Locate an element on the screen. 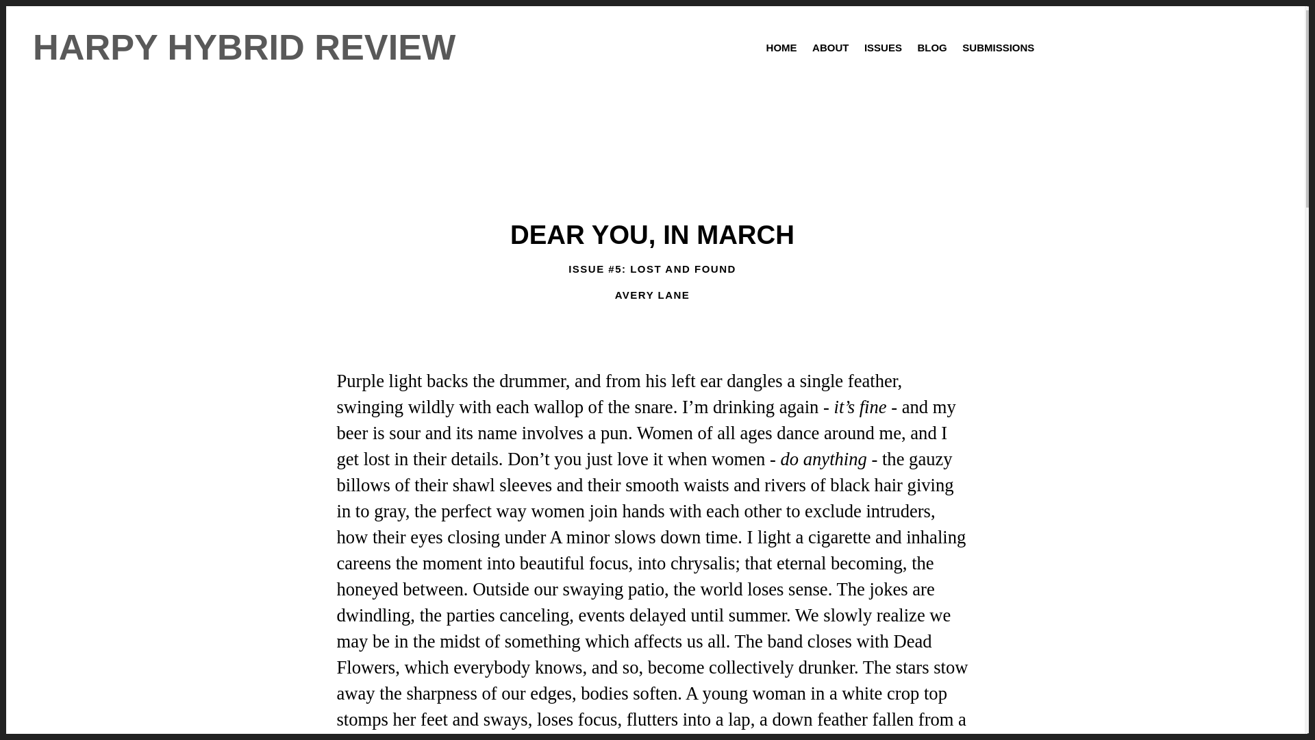 This screenshot has height=740, width=1315. SUBMISSIONS is located at coordinates (999, 47).